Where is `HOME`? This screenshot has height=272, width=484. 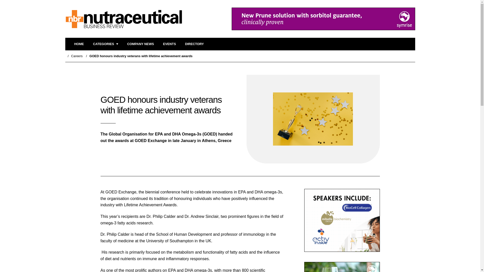
HOME is located at coordinates (79, 44).